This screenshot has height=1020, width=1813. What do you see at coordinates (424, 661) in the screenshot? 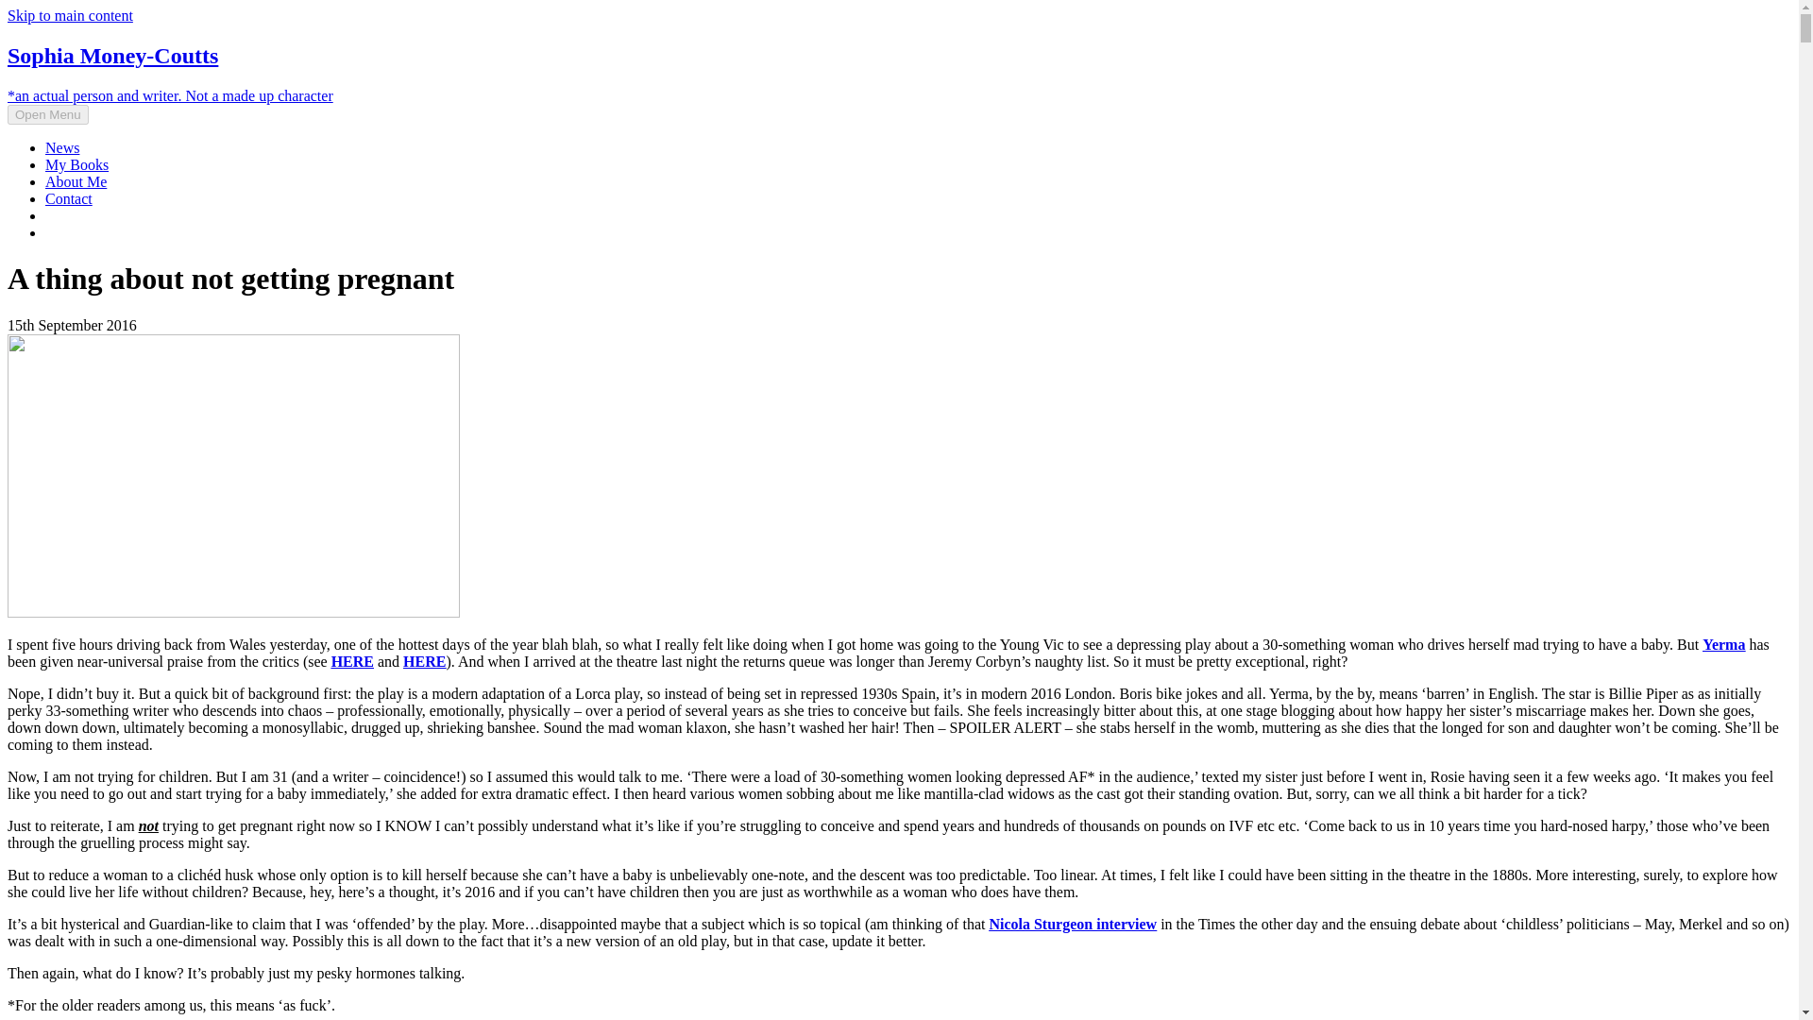
I see `HERE` at bounding box center [424, 661].